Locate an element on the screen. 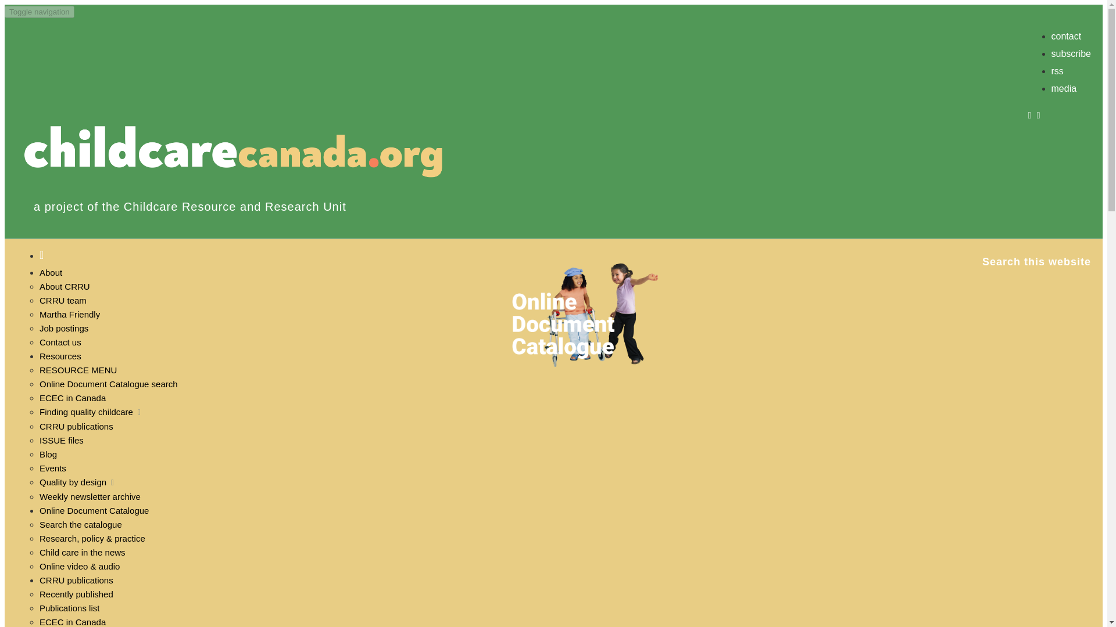  ECEC in Canada is located at coordinates (72, 622).